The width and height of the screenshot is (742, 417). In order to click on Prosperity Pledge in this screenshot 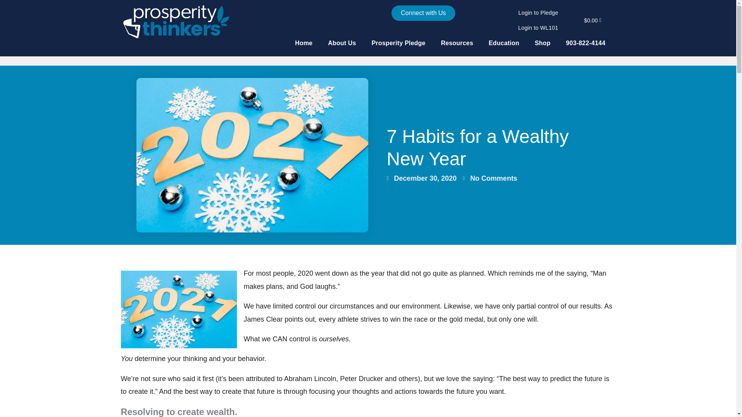, I will do `click(398, 43)`.